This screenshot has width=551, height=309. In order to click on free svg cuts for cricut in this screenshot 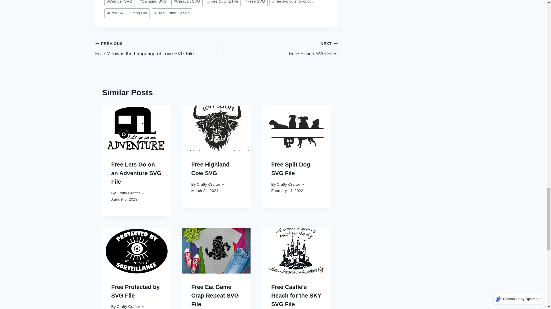, I will do `click(292, 3)`.